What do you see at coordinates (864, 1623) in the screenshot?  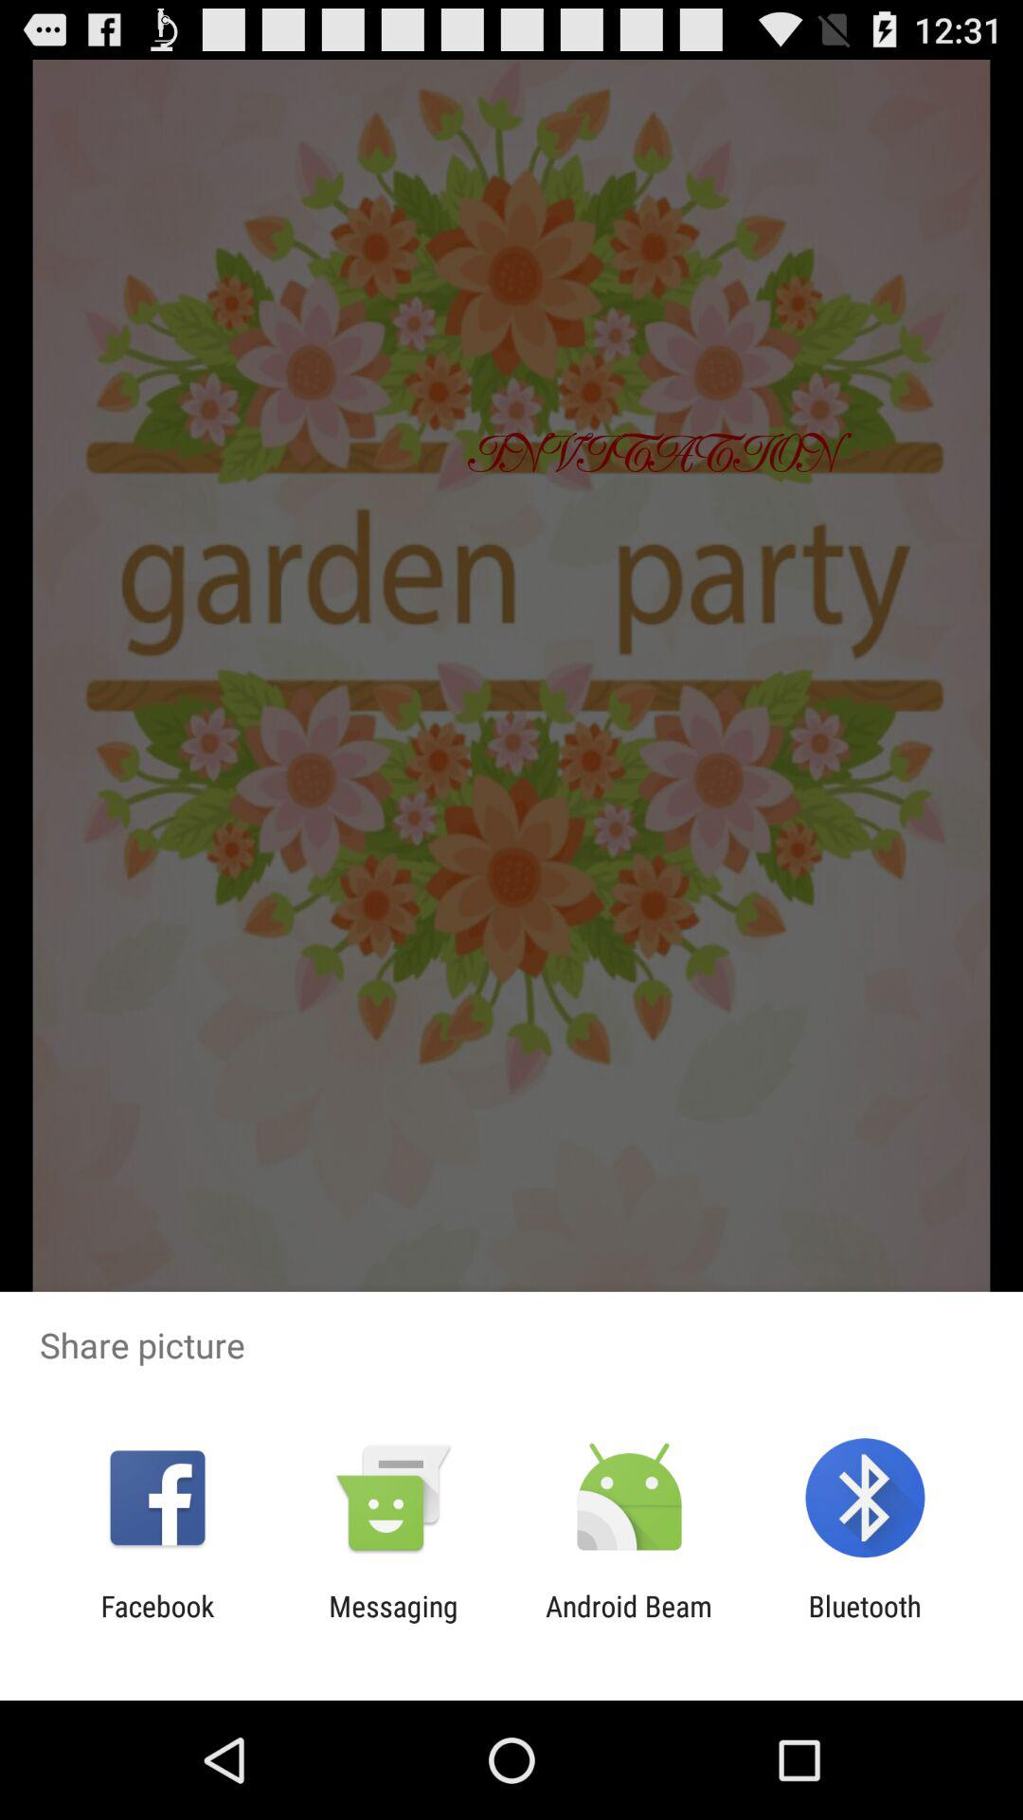 I see `swipe to bluetooth icon` at bounding box center [864, 1623].